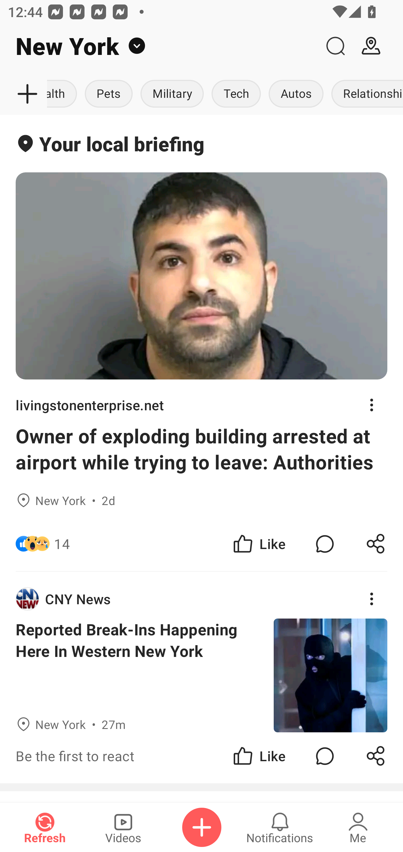  I want to click on Pets, so click(109, 94).